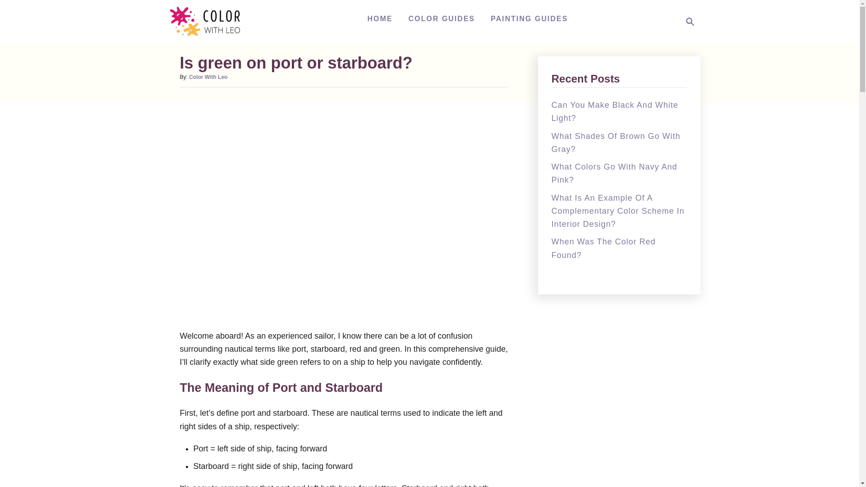 The width and height of the screenshot is (866, 487). I want to click on HOME, so click(380, 18).